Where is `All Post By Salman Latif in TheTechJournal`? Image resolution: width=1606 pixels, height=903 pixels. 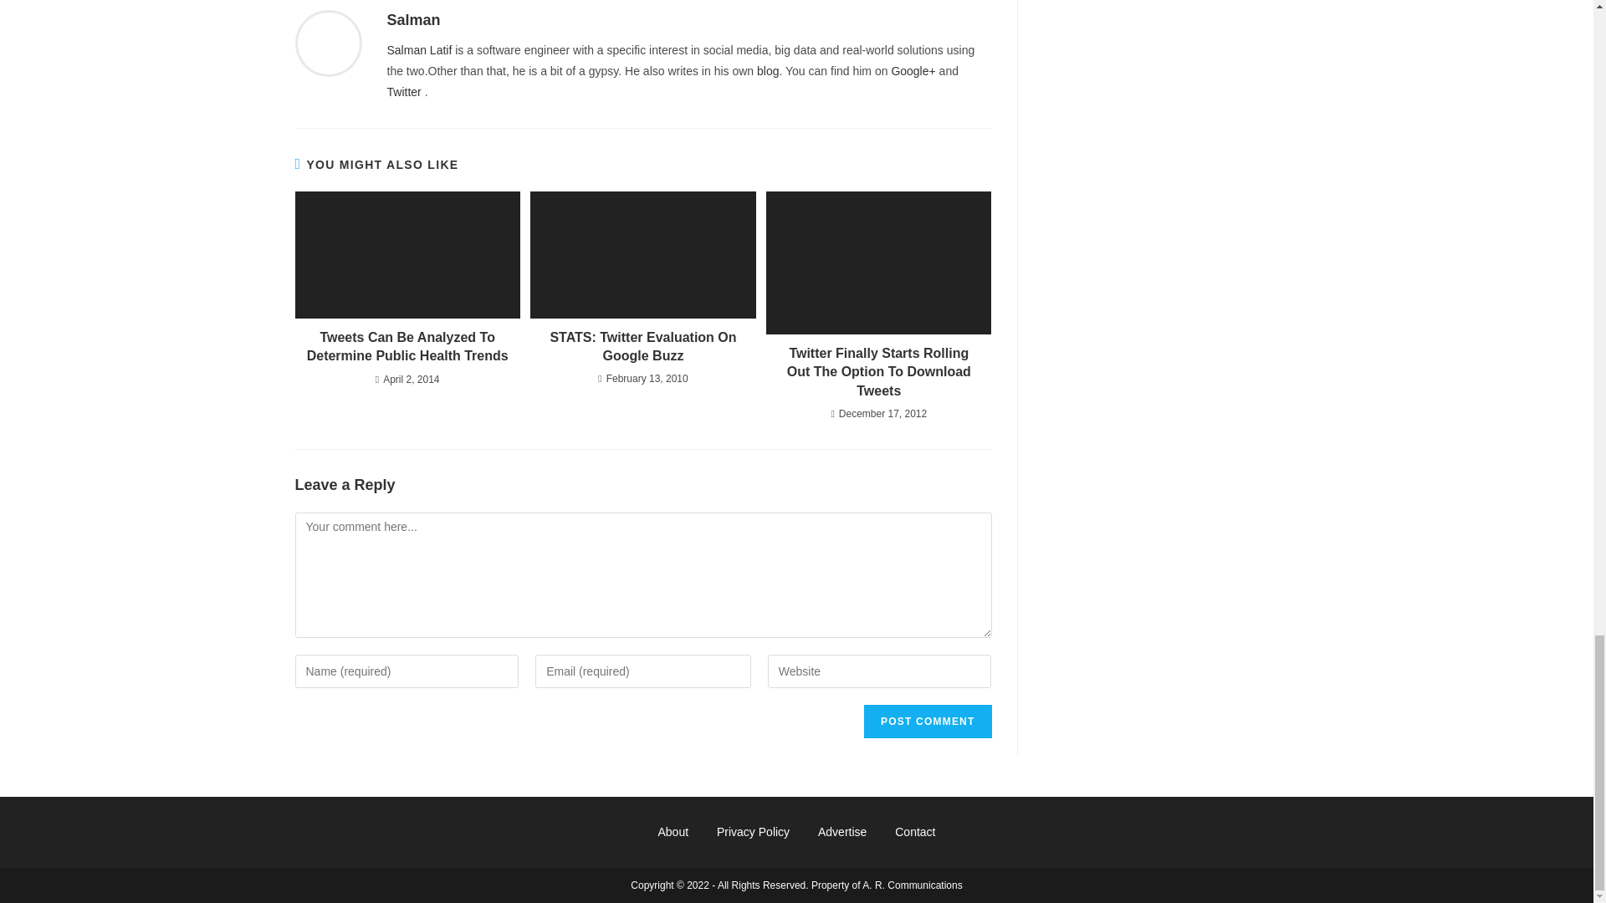 All Post By Salman Latif in TheTechJournal is located at coordinates (418, 50).